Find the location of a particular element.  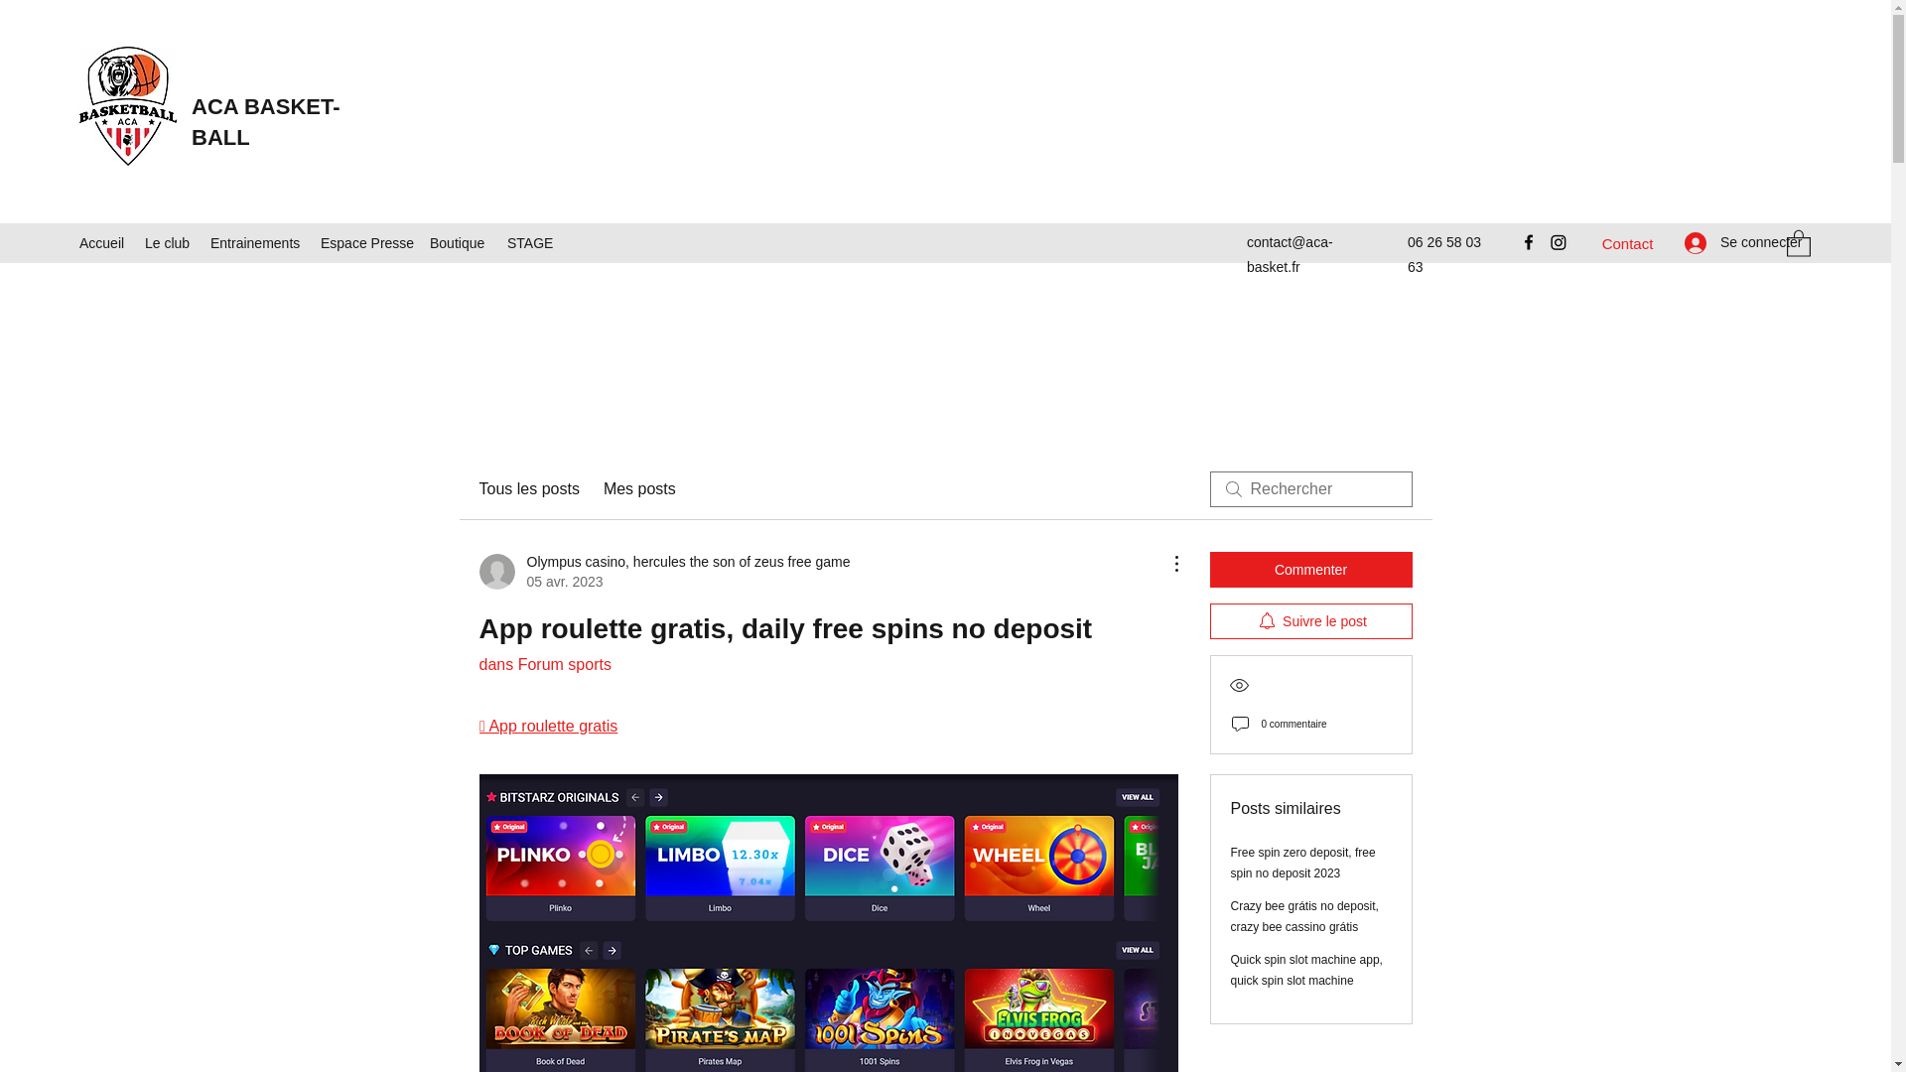

dans Forum sports is located at coordinates (544, 664).